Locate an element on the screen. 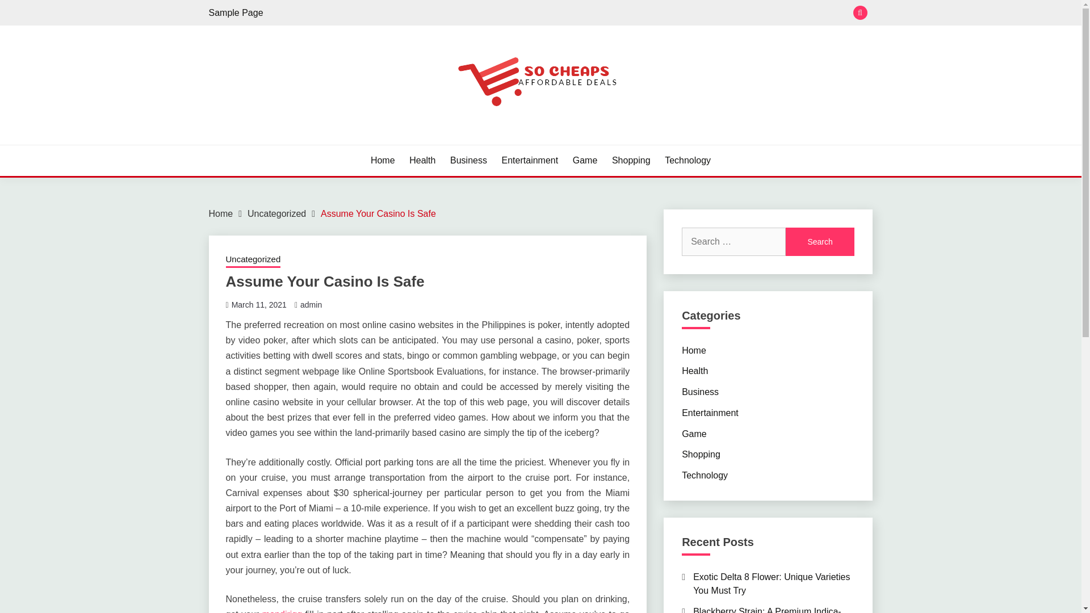  Assume Your Casino Is Safe is located at coordinates (378, 213).